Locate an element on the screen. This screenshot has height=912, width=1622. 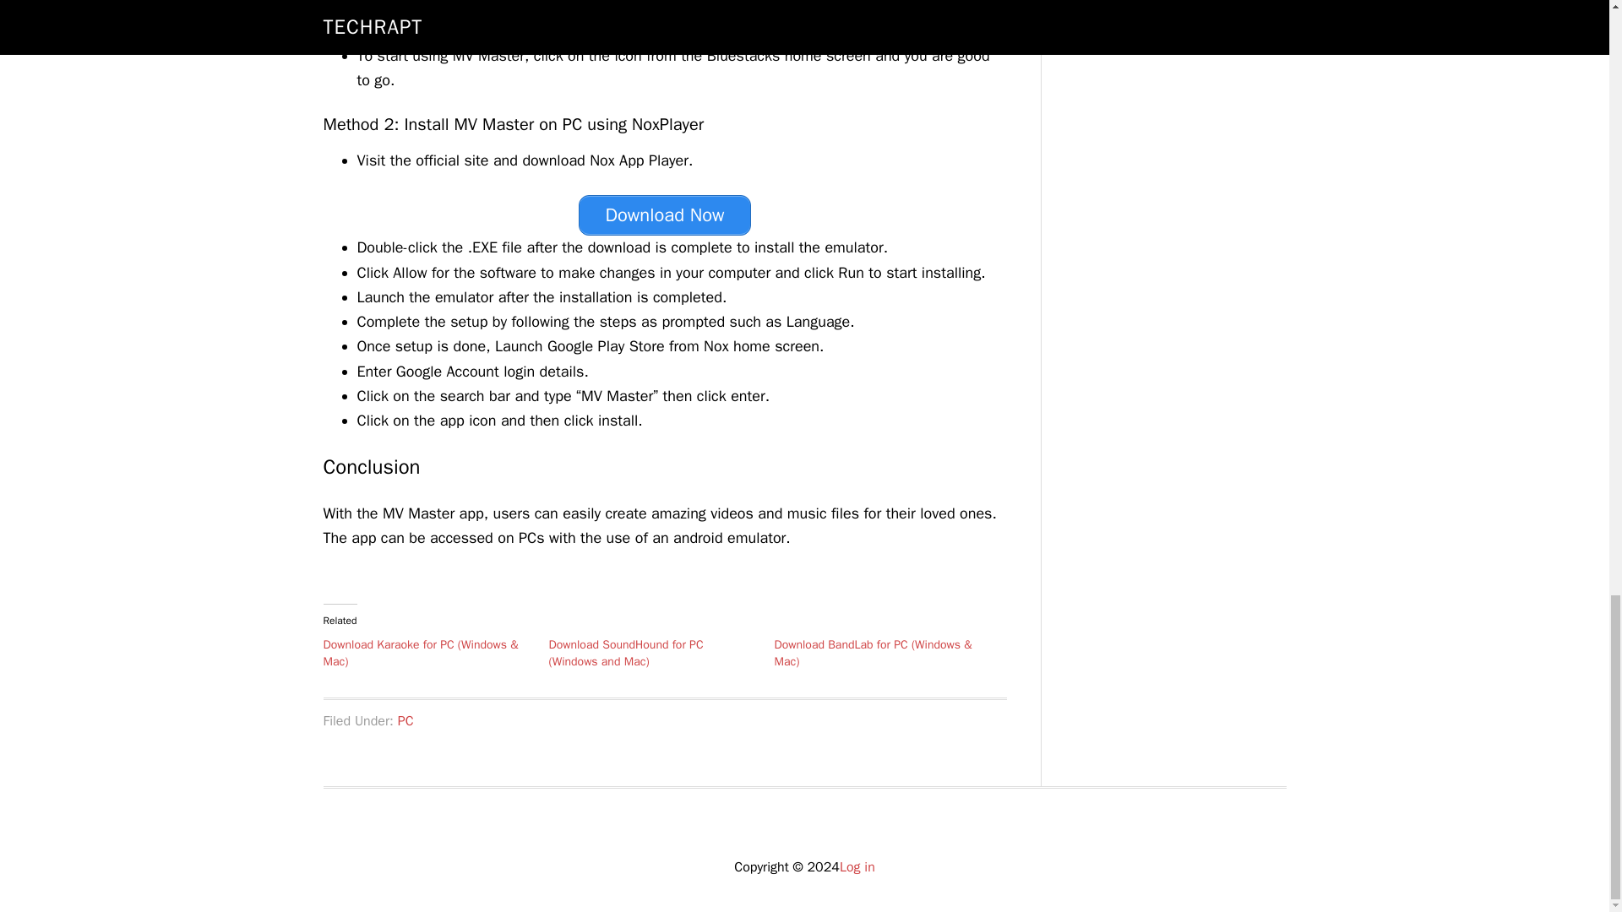
PC is located at coordinates (405, 721).